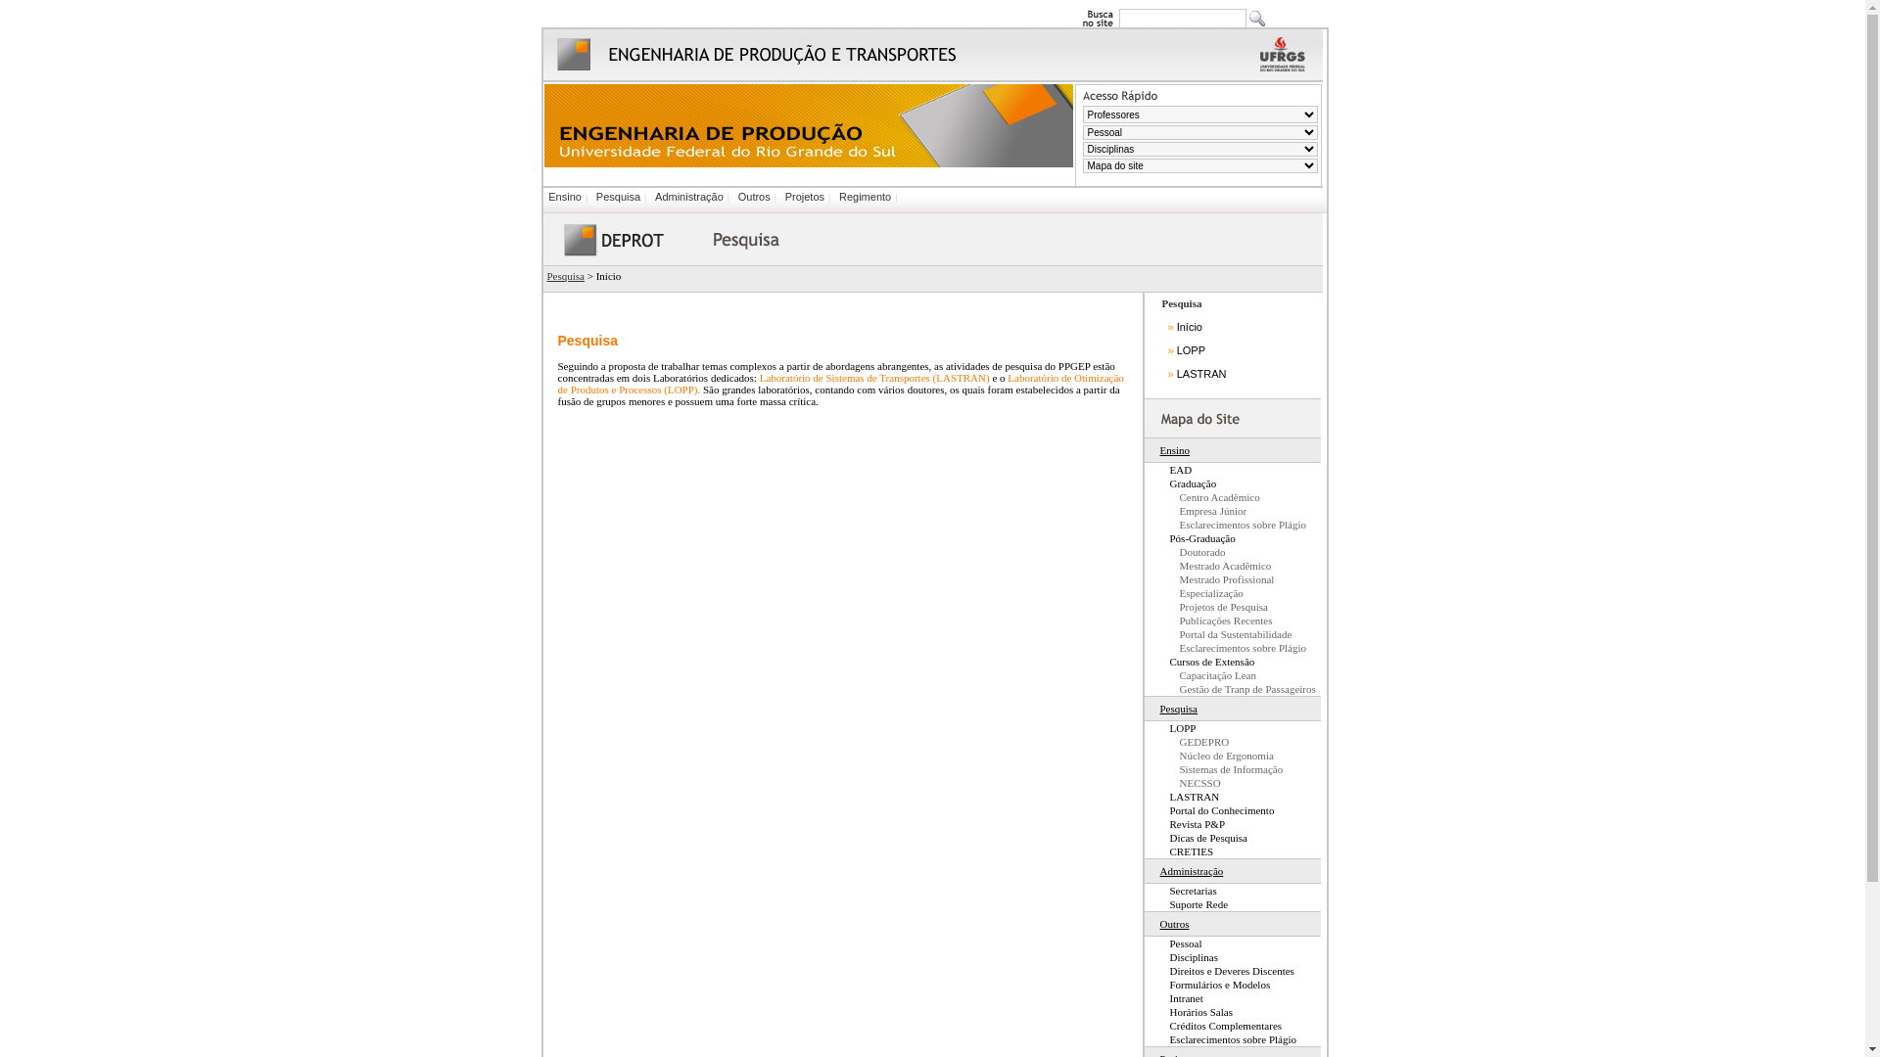 This screenshot has height=1057, width=1880. What do you see at coordinates (1175, 998) in the screenshot?
I see `Intranet` at bounding box center [1175, 998].